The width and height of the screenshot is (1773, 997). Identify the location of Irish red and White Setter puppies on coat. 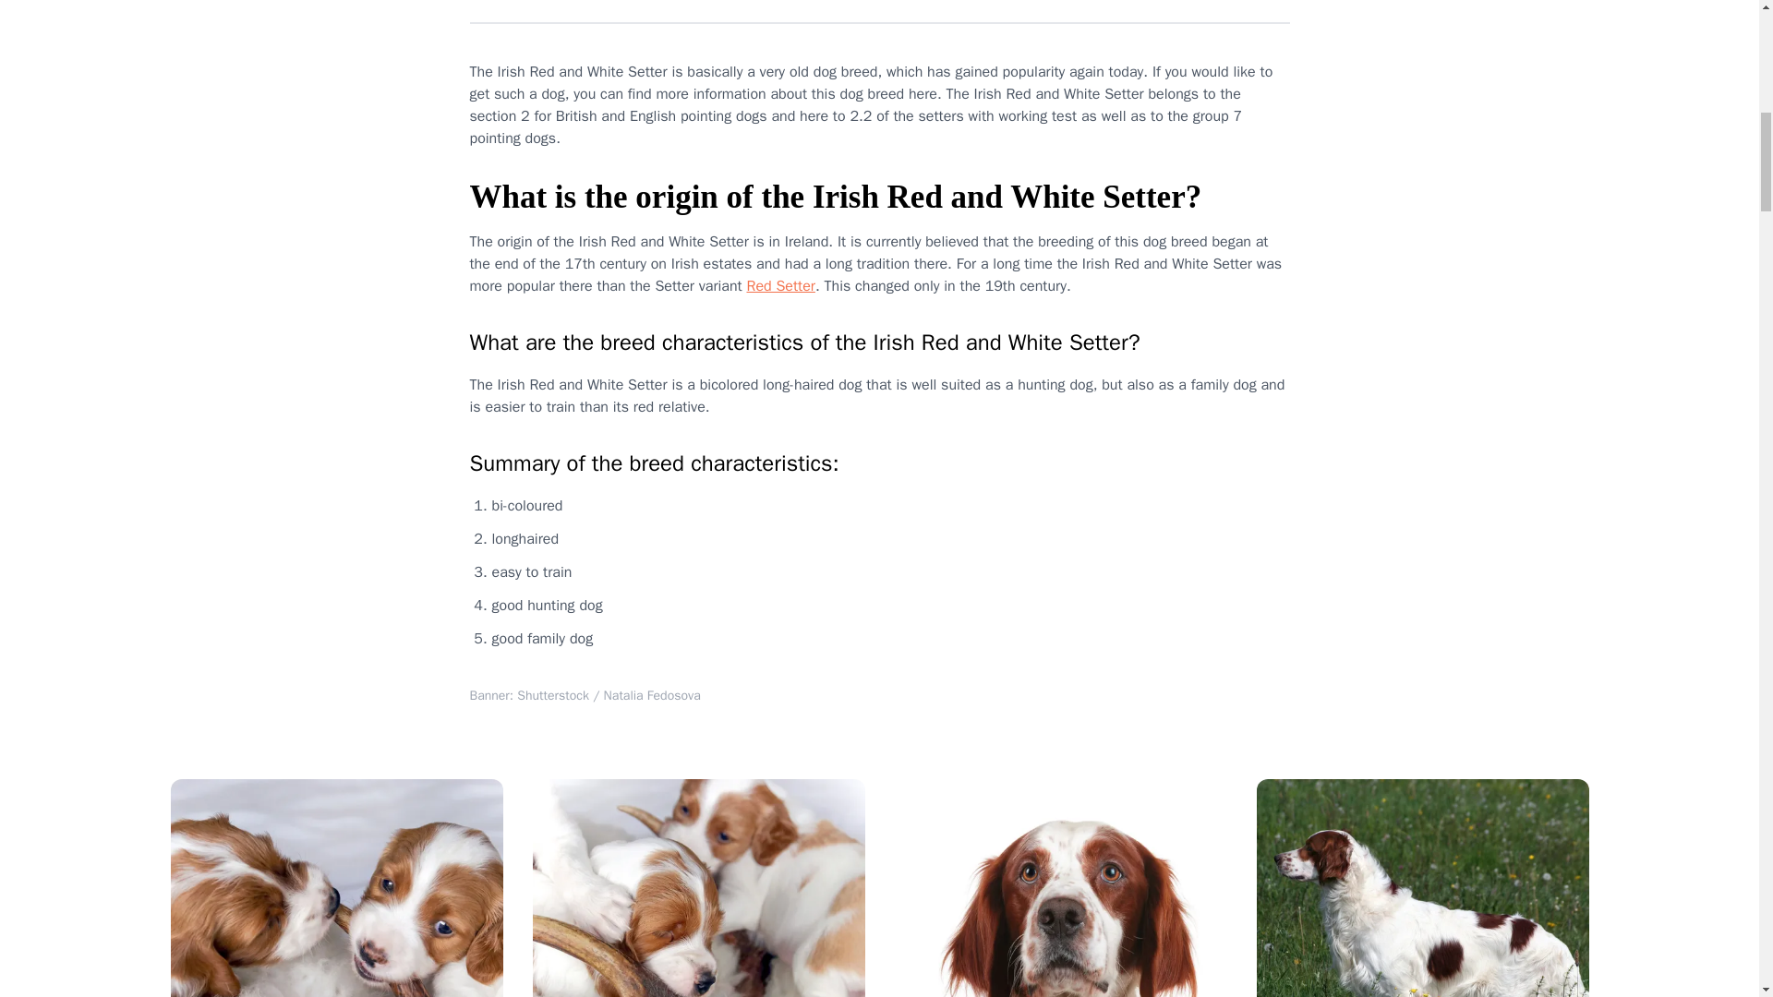
(698, 888).